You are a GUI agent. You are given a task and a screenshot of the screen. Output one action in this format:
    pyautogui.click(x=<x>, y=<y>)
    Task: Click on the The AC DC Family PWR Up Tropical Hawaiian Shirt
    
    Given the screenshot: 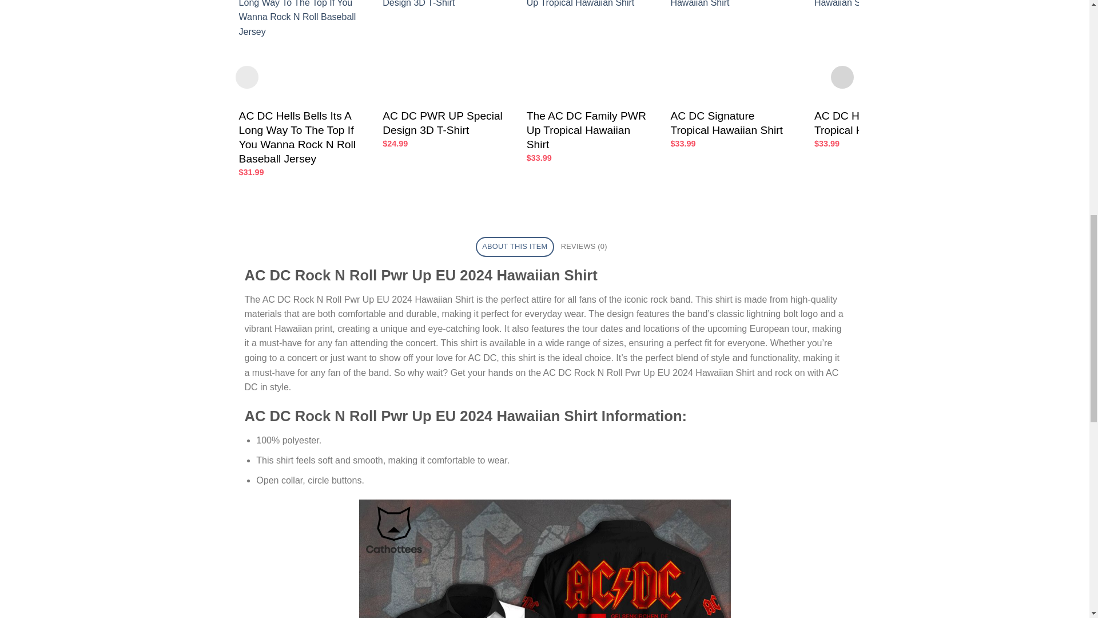 What is the action you would take?
    pyautogui.click(x=587, y=130)
    